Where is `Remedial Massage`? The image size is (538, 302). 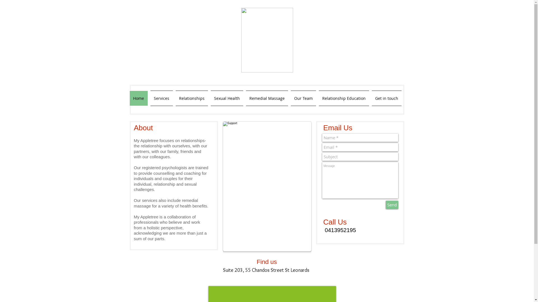 Remedial Massage is located at coordinates (267, 98).